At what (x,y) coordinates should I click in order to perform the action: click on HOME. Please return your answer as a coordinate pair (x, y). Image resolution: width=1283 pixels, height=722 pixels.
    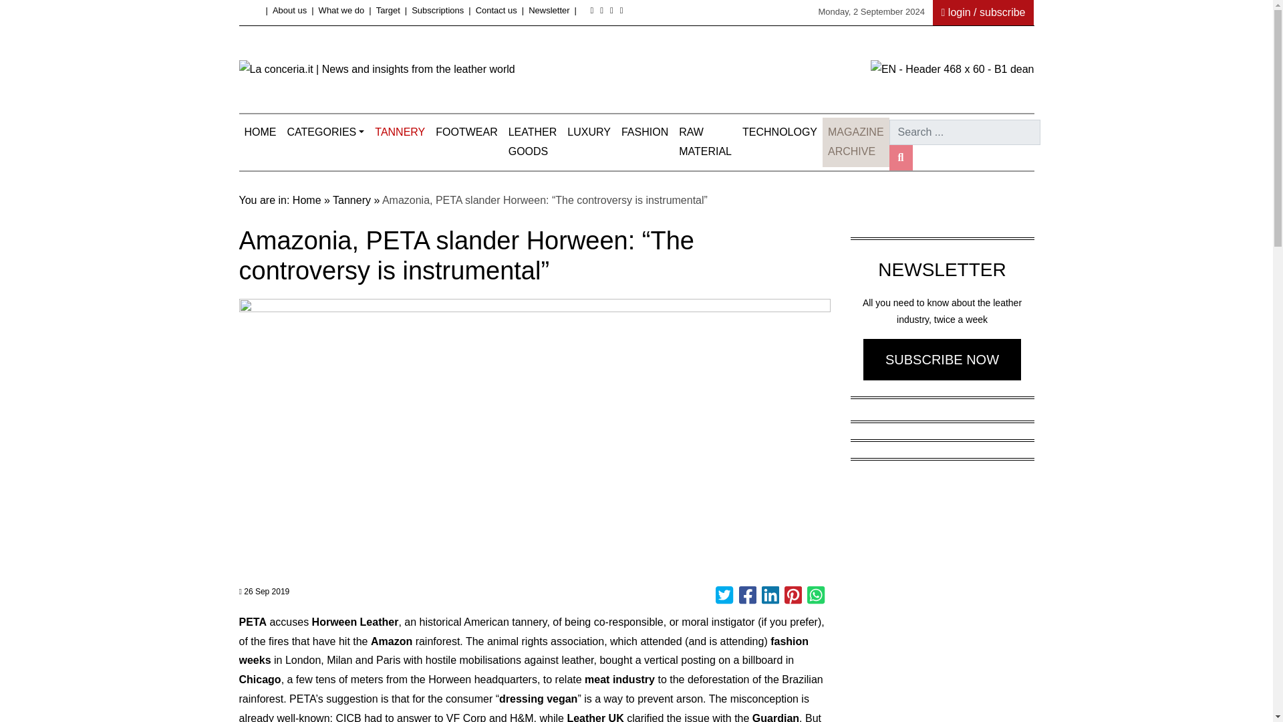
    Looking at the image, I should click on (261, 132).